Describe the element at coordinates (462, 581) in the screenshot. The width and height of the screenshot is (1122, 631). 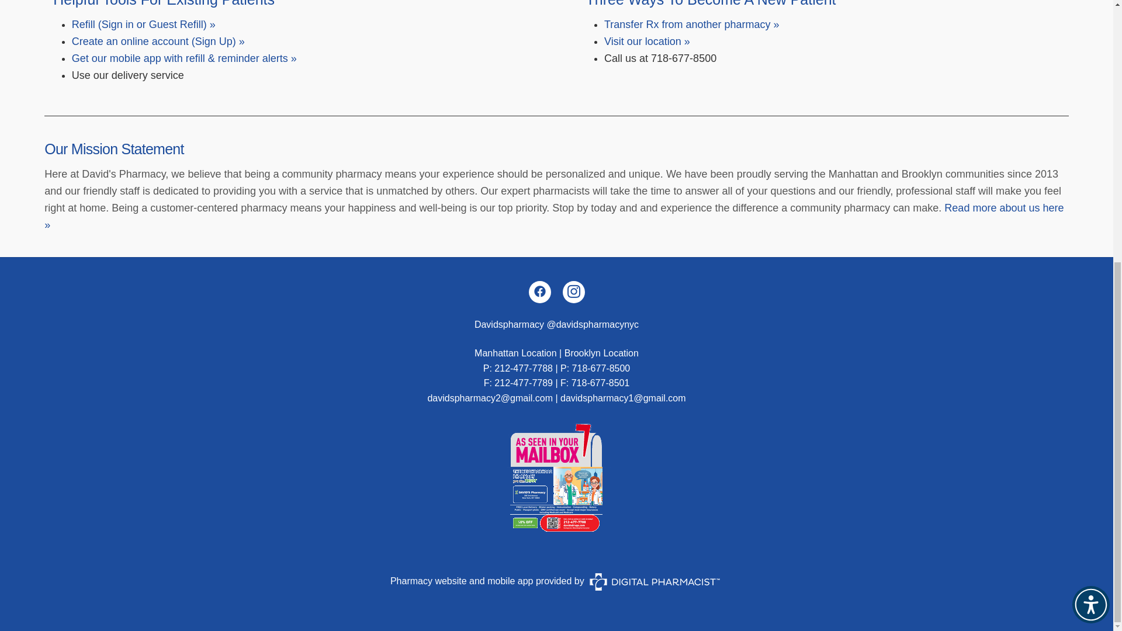
I see `Pharmacy website and mobile app` at that location.